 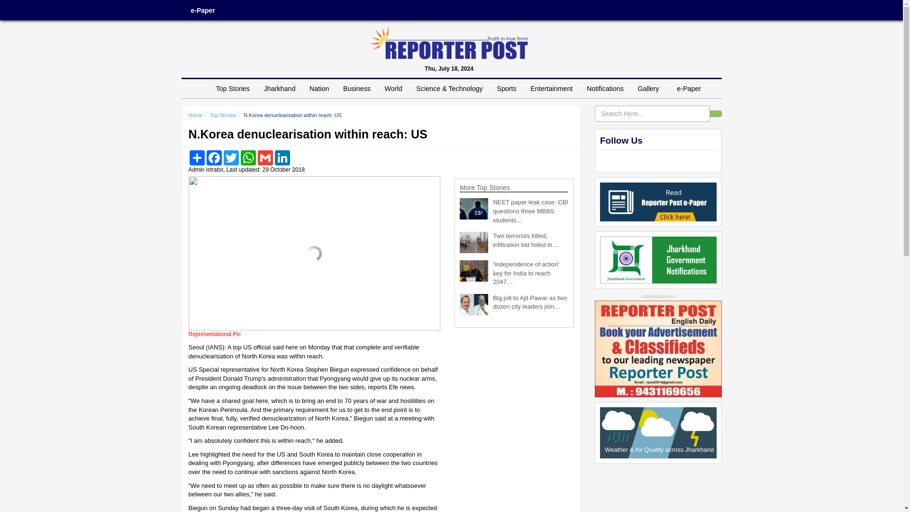 I want to click on Notifications, so click(x=605, y=89).